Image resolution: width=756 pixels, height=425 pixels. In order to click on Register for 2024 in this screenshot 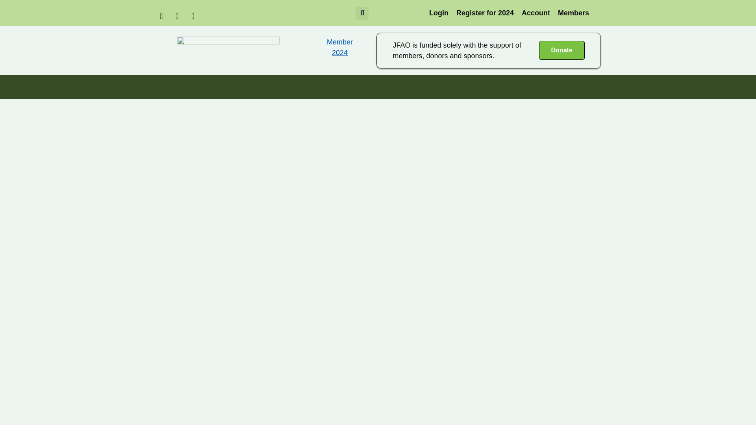, I will do `click(485, 13)`.